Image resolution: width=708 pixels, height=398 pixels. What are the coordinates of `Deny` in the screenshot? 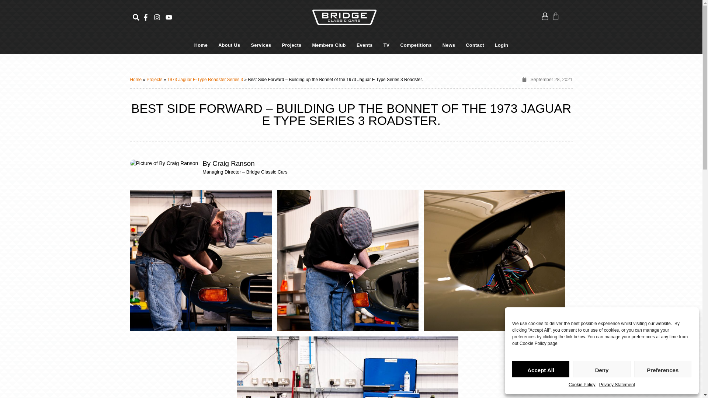 It's located at (601, 369).